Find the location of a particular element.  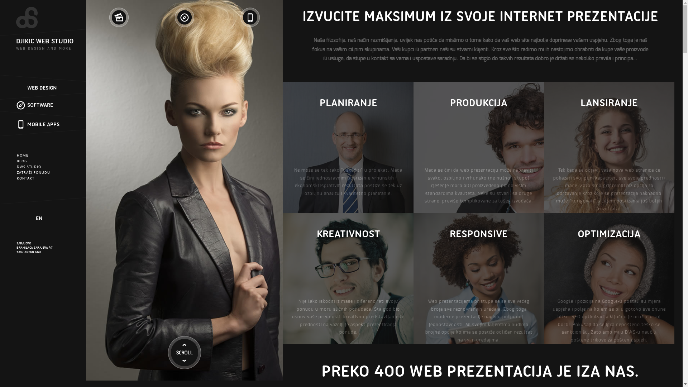

Djikic Web Studio is located at coordinates (34, 18).